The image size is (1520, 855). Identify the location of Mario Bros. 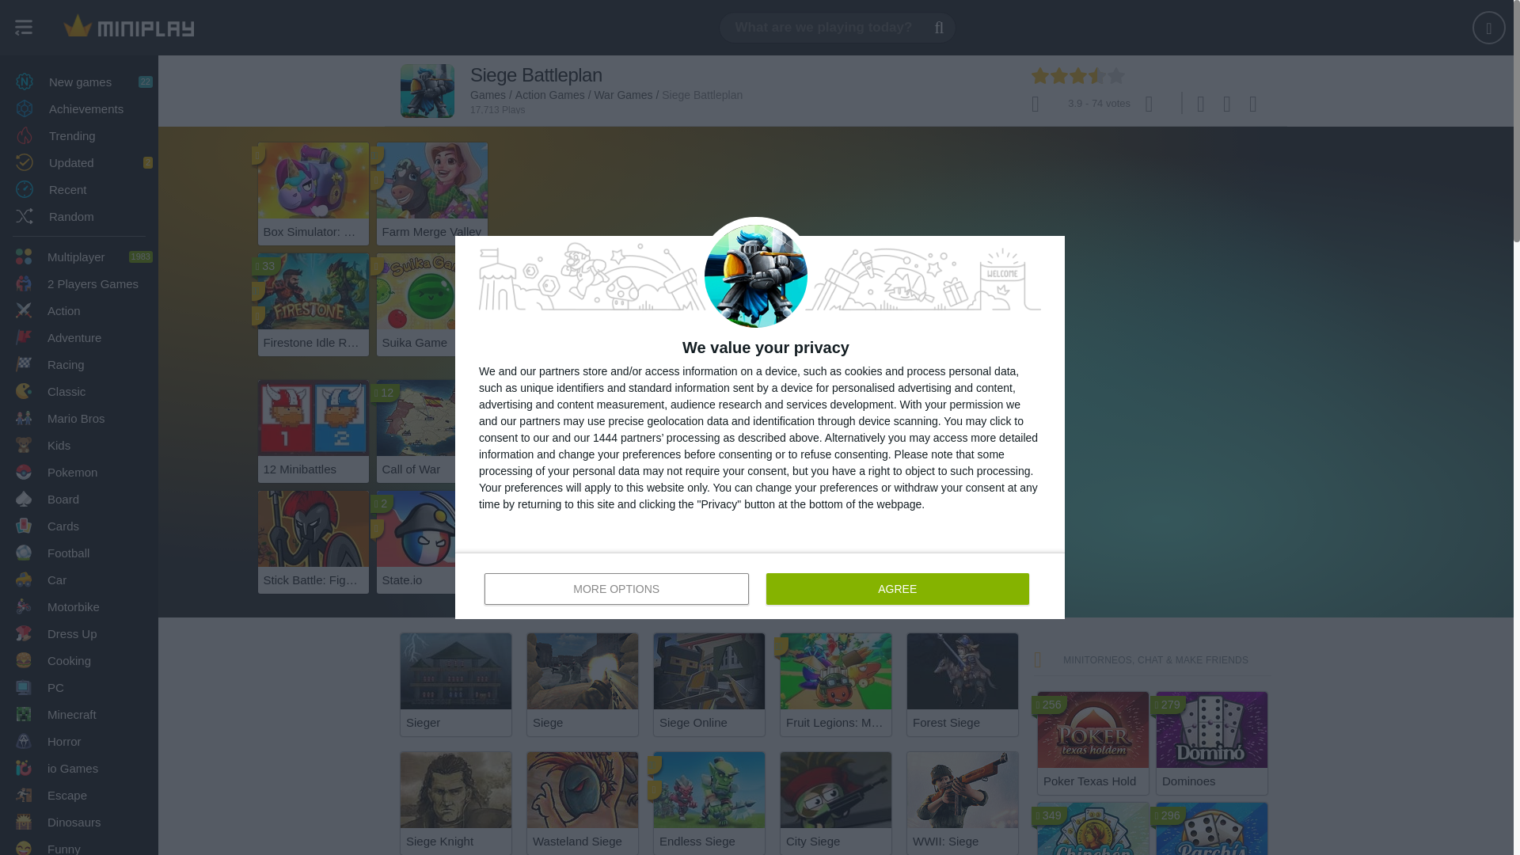
(79, 418).